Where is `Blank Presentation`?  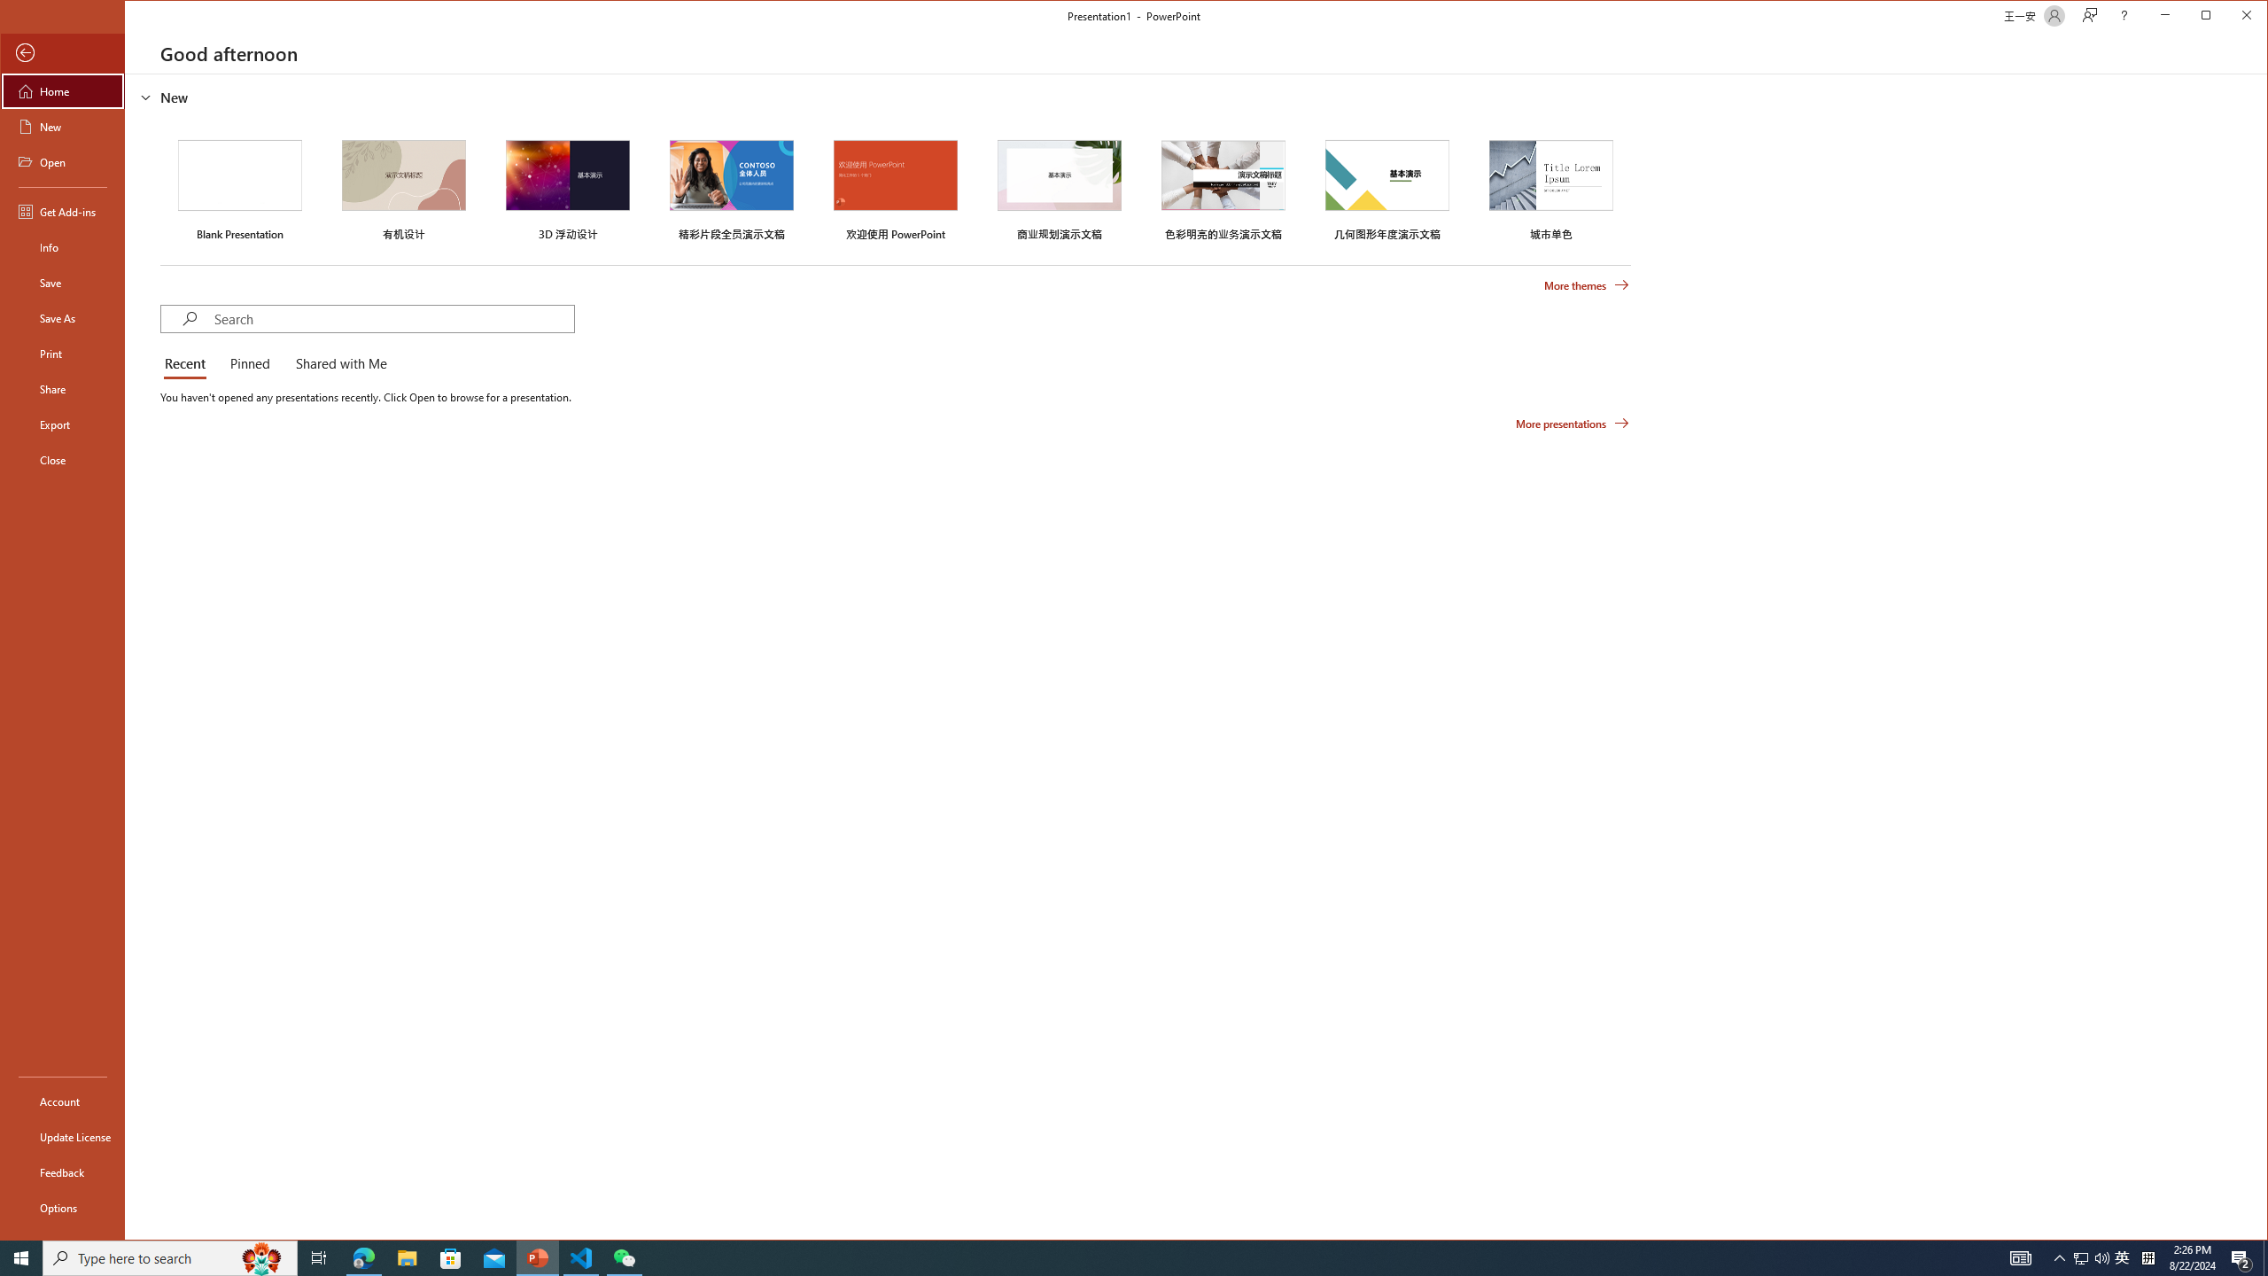
Blank Presentation is located at coordinates (2123, 1258).